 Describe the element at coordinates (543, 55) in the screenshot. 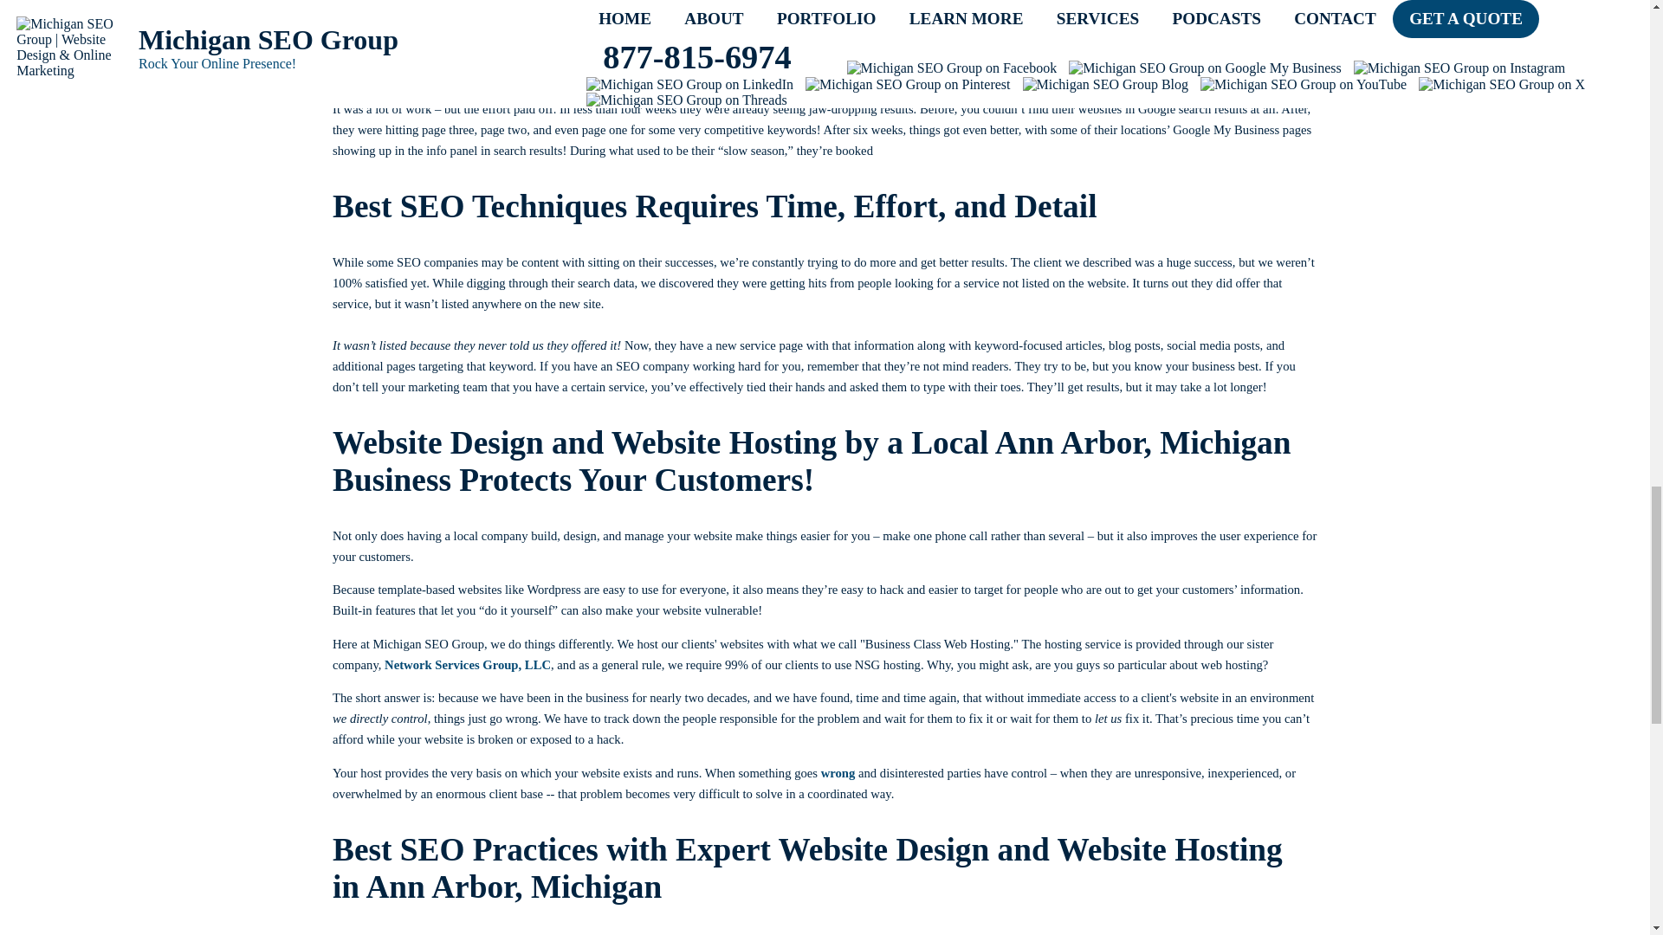

I see `website hosting` at that location.